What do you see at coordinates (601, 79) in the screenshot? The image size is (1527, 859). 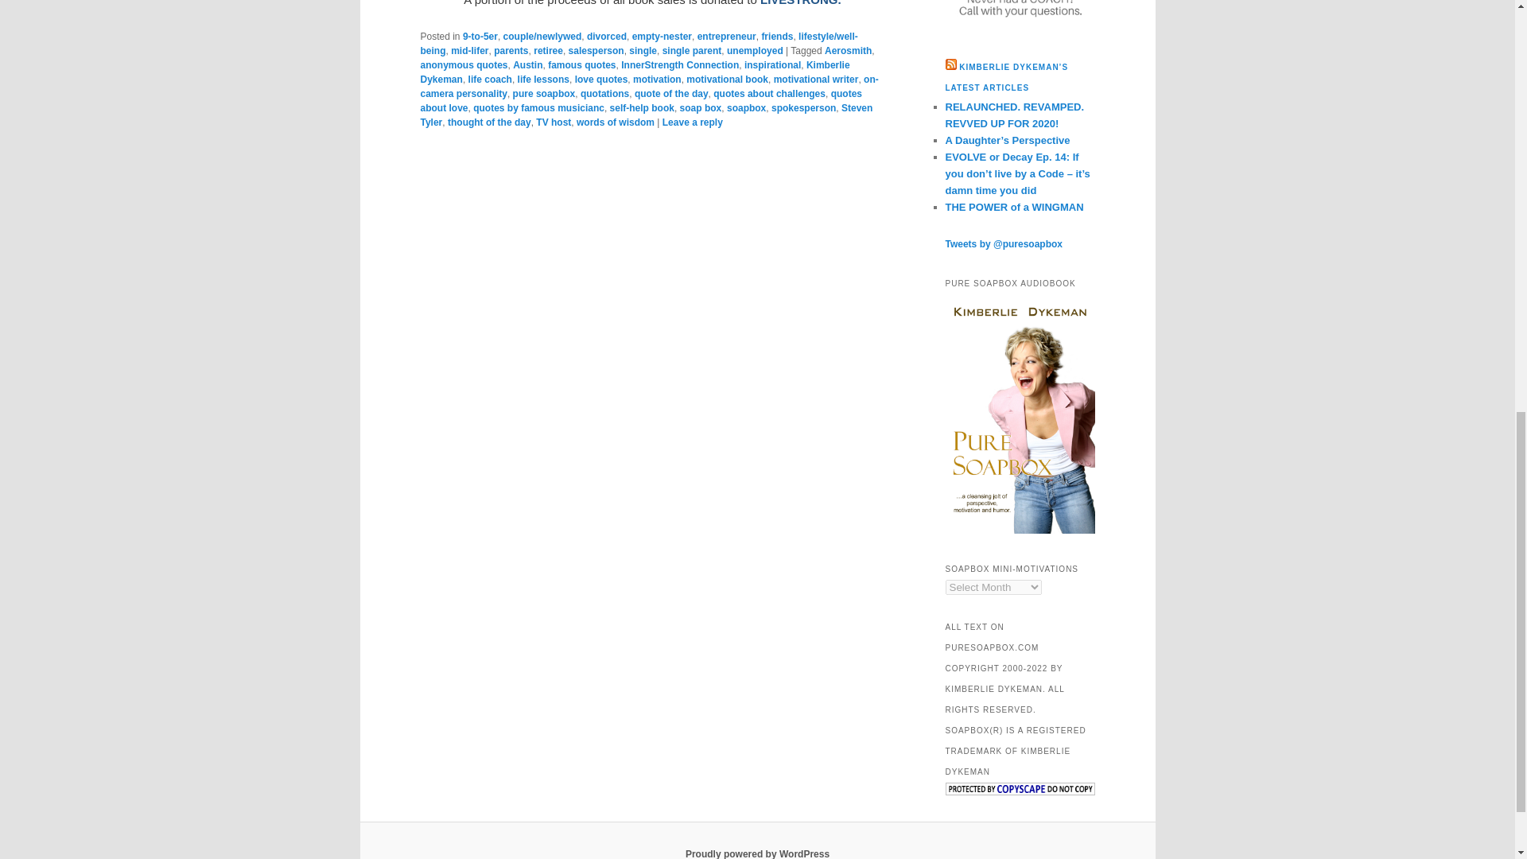 I see `love quotes` at bounding box center [601, 79].